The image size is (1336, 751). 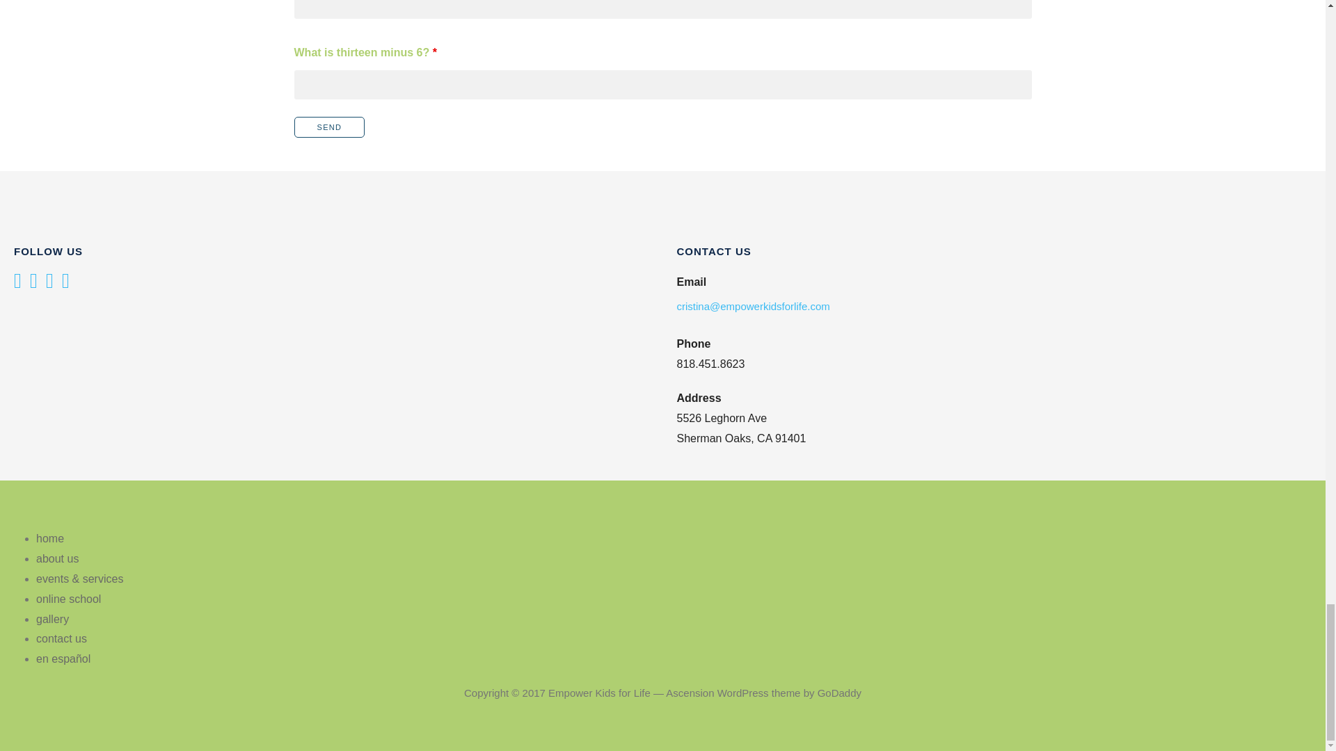 I want to click on about us, so click(x=57, y=558).